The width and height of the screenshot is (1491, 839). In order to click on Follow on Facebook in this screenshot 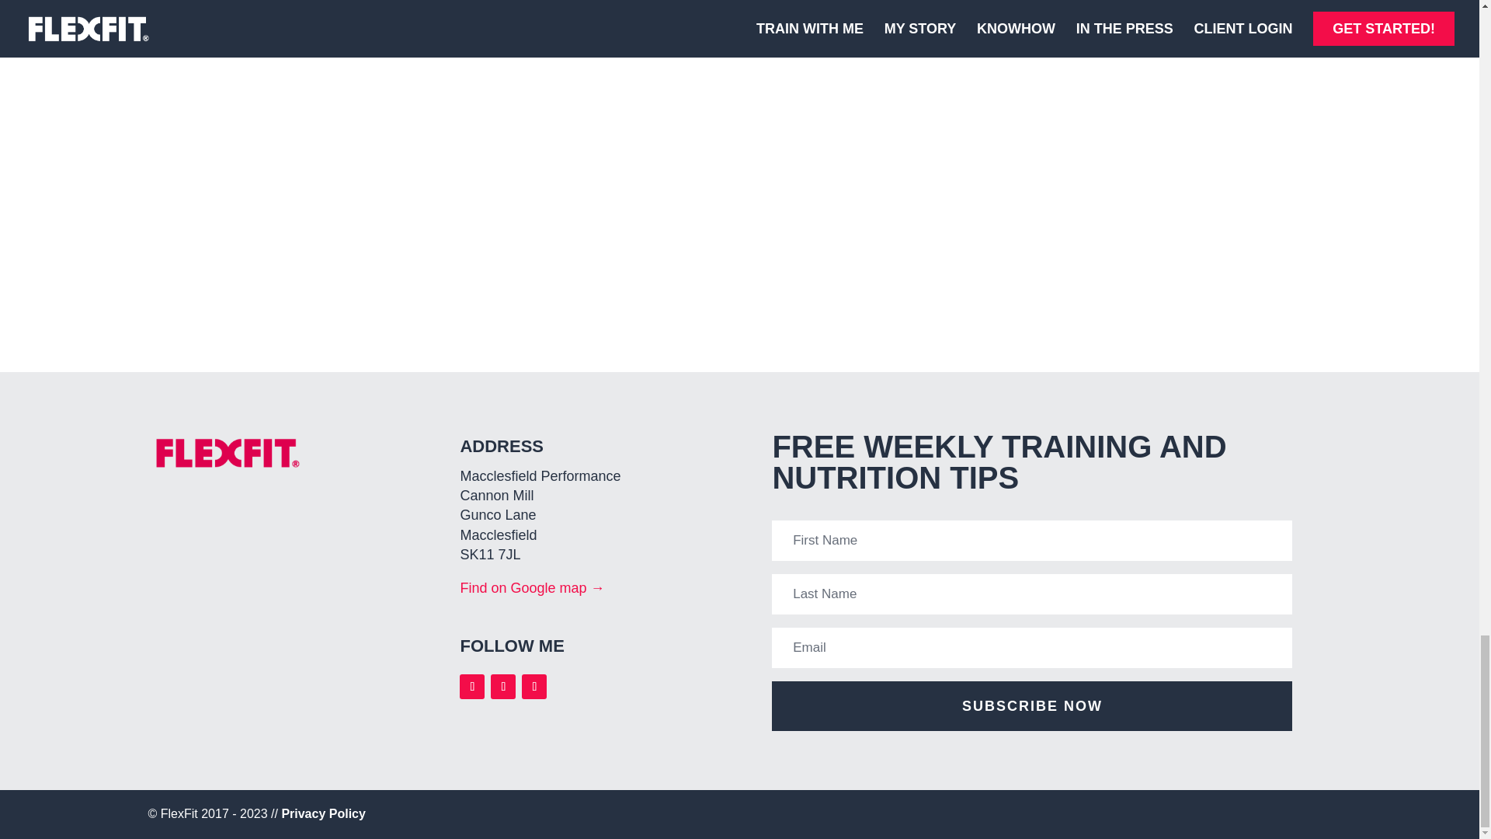, I will do `click(503, 687)`.